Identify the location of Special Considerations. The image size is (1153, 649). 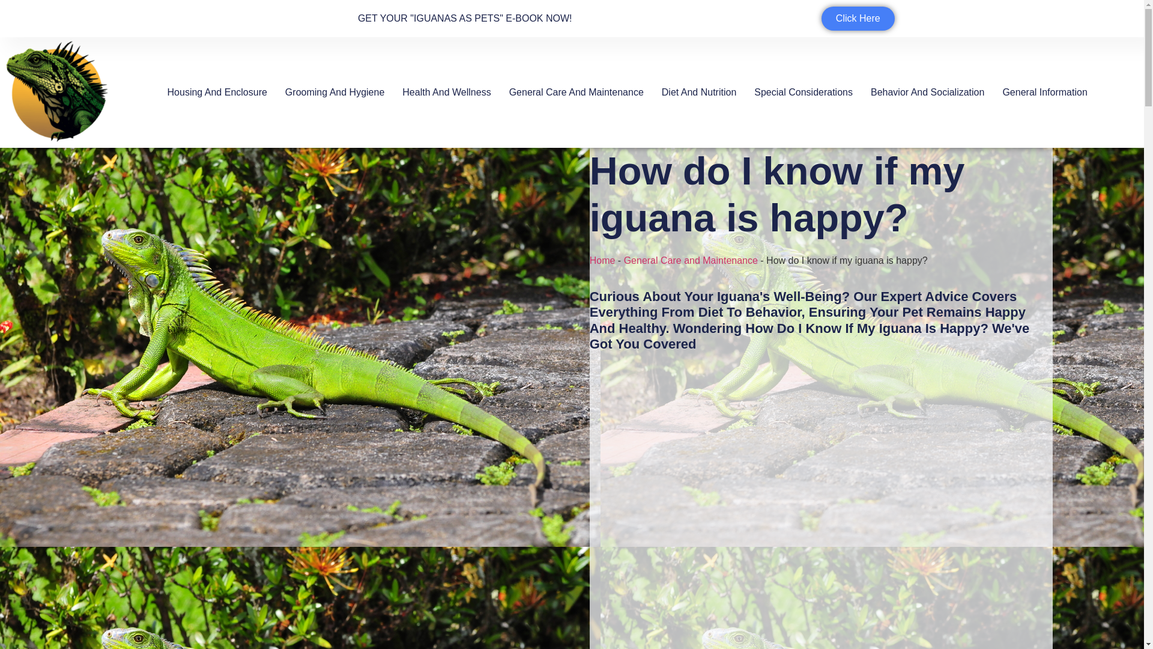
(803, 93).